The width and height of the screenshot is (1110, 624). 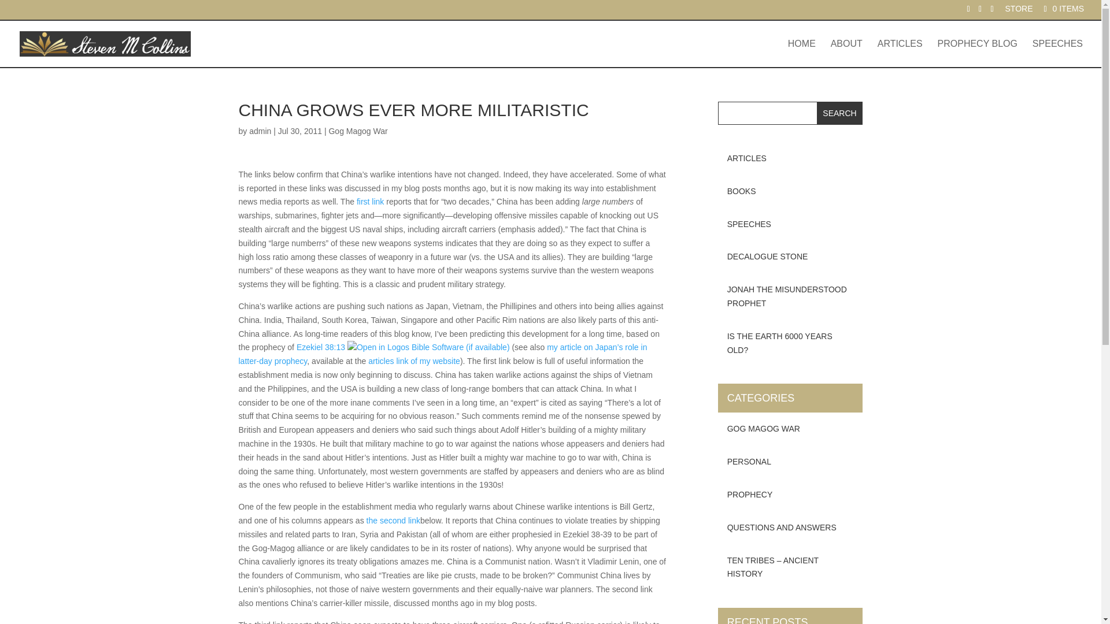 I want to click on JONAH THE MISUNDERSTOOD PROPHET, so click(x=791, y=297).